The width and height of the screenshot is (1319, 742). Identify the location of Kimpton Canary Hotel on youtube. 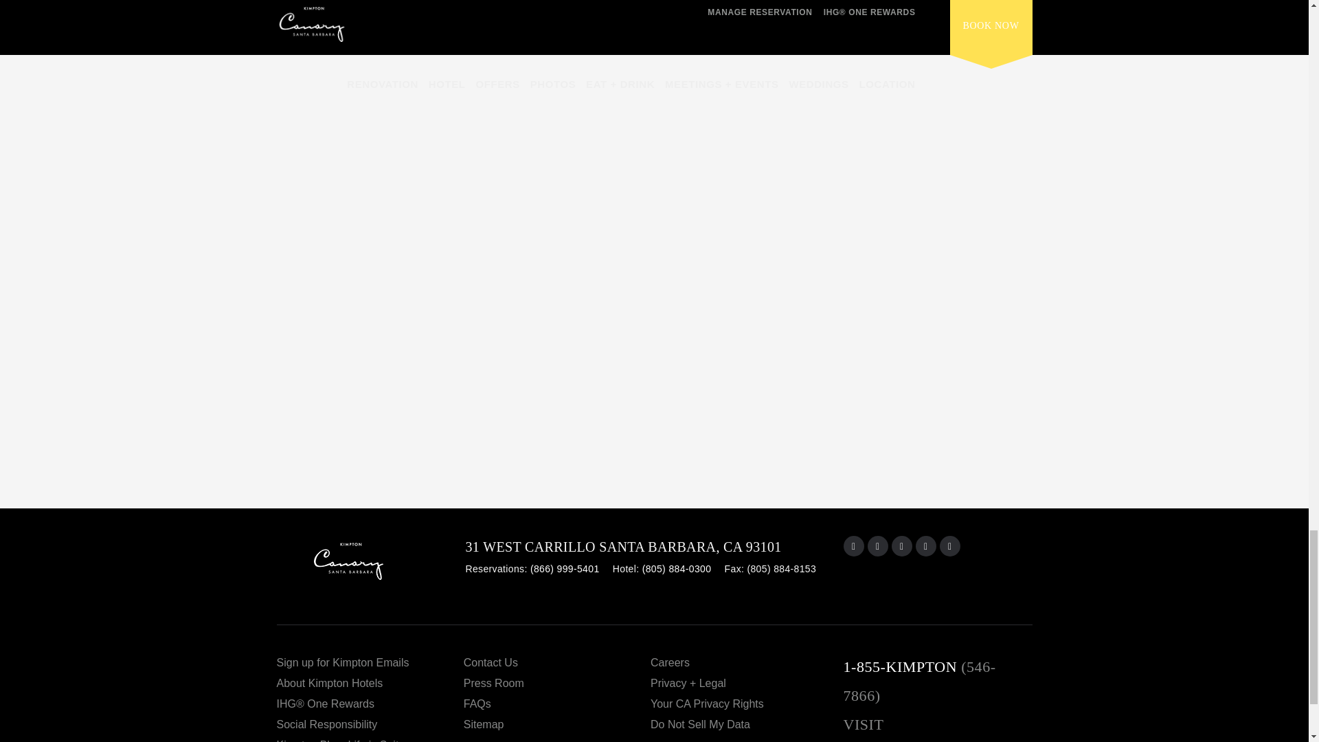
(901, 546).